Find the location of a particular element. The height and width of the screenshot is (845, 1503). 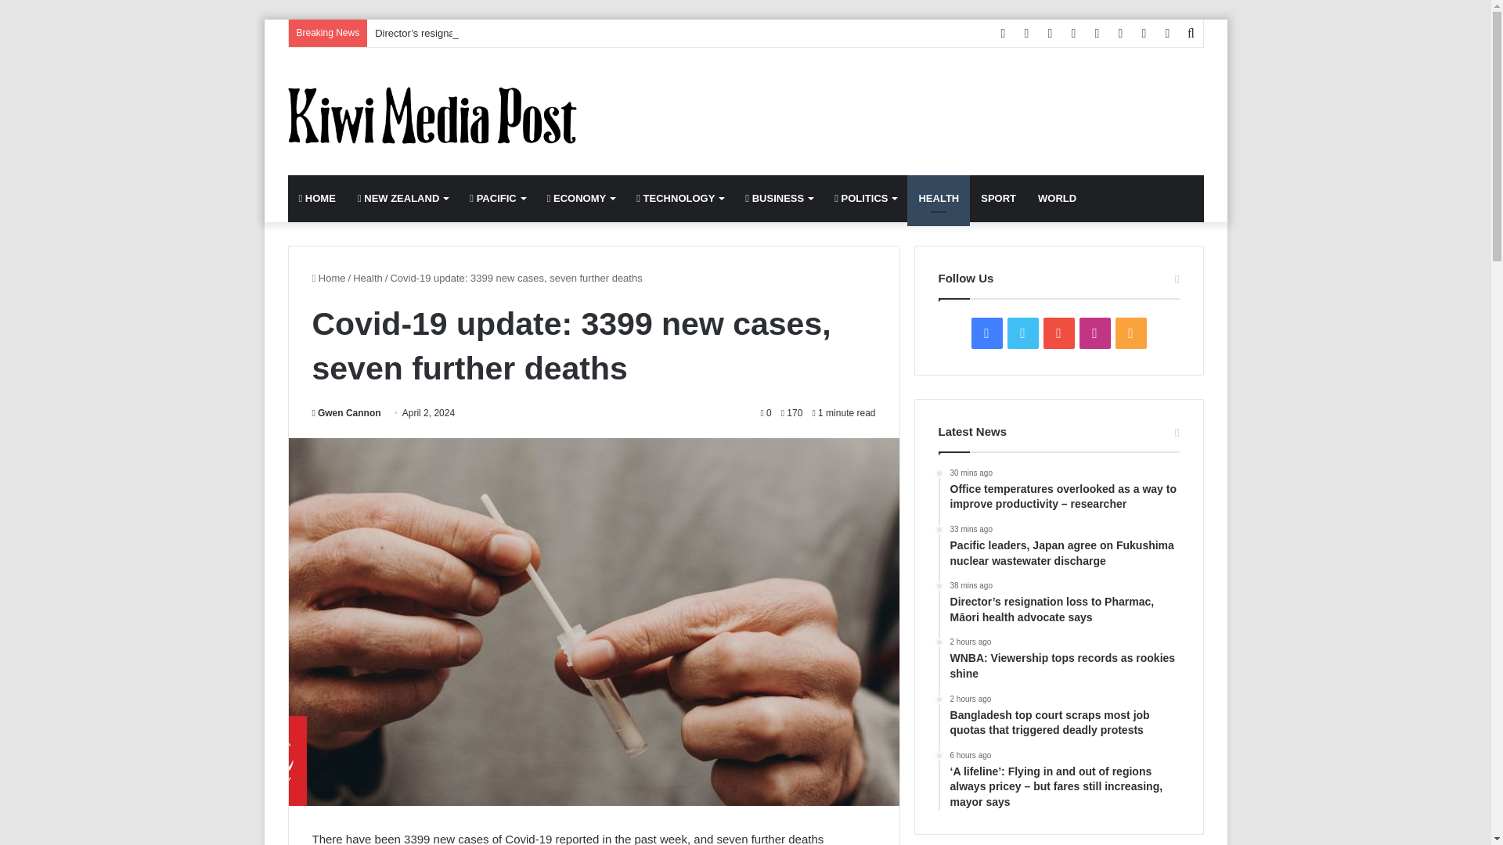

NEW ZEALAND is located at coordinates (402, 199).